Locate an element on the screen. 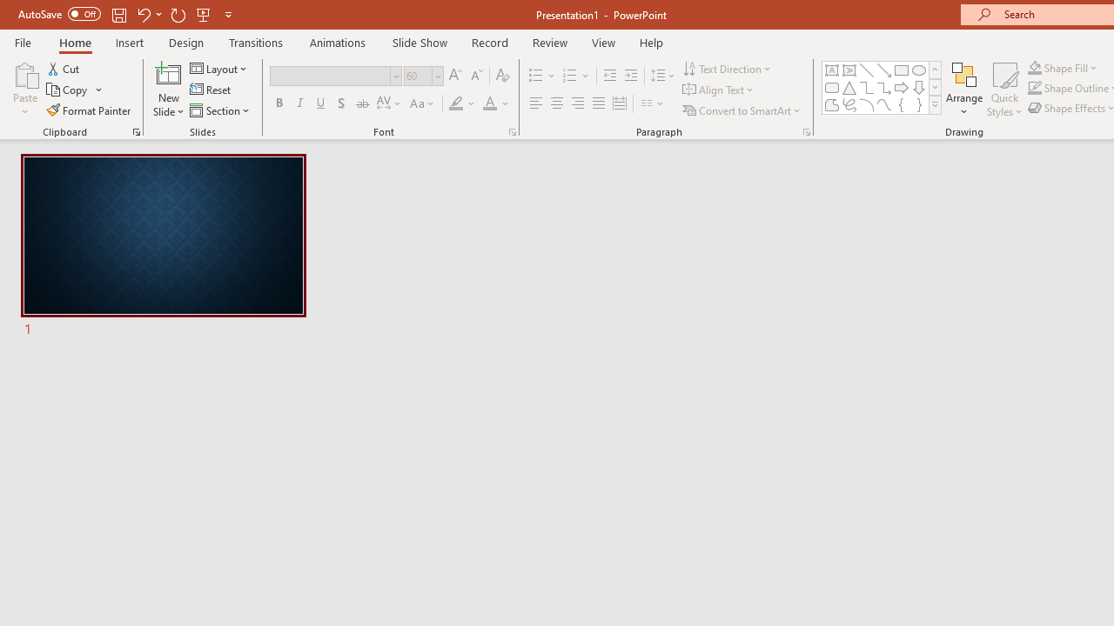 Image resolution: width=1114 pixels, height=626 pixels. Decrease Indent is located at coordinates (609, 77).